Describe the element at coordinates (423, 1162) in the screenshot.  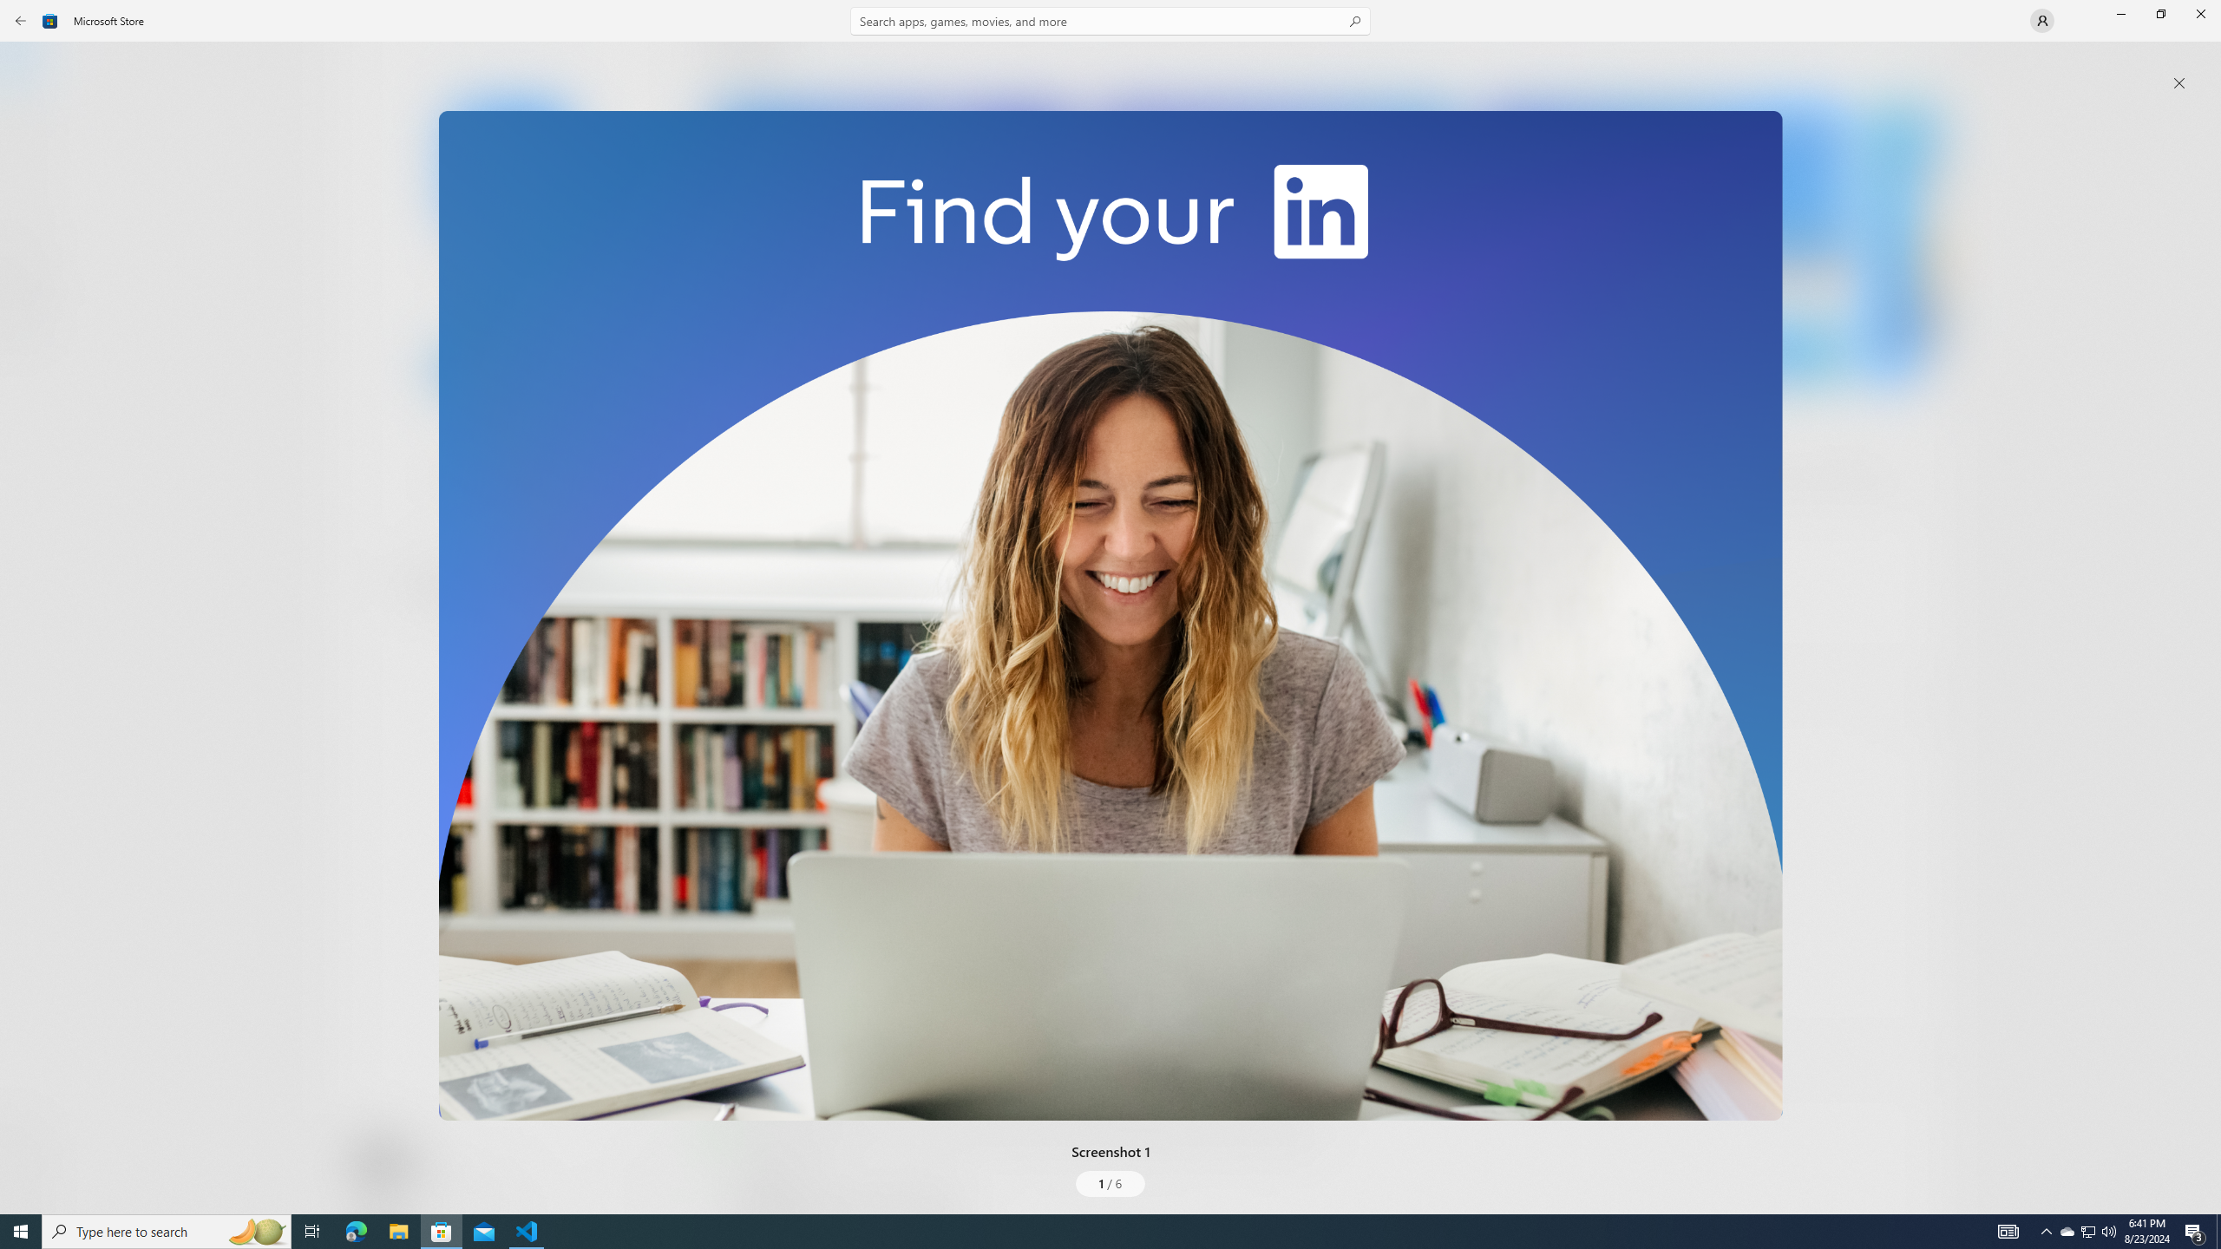
I see `Age rating: TEEN. Click for more information.` at that location.